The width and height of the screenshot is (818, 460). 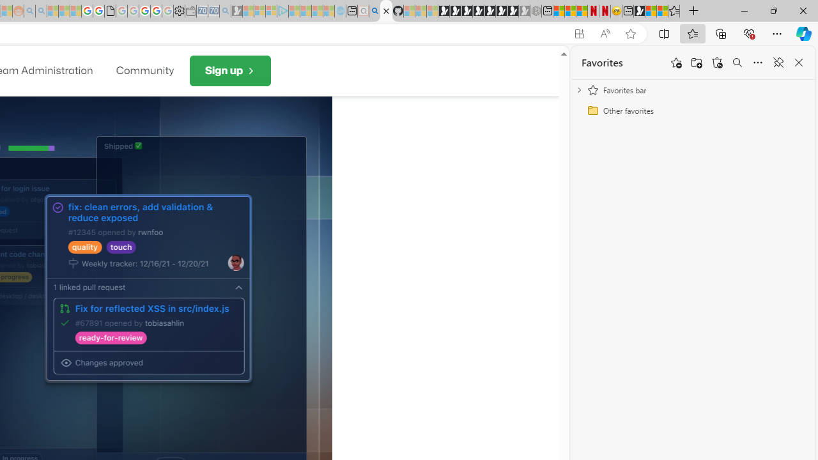 I want to click on Unpin favorites, so click(x=778, y=63).